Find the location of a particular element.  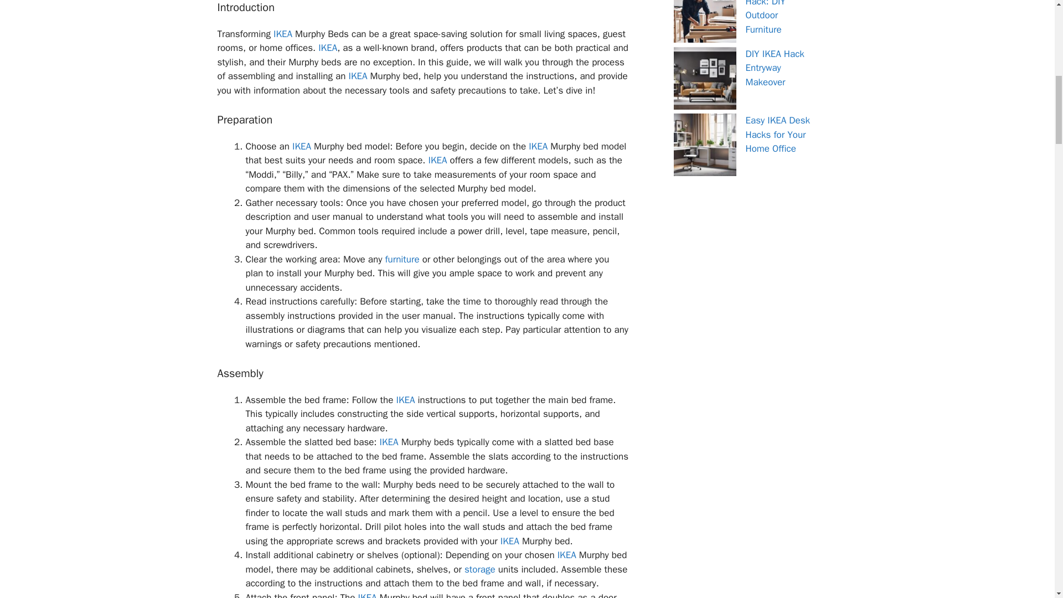

IKEA is located at coordinates (510, 541).